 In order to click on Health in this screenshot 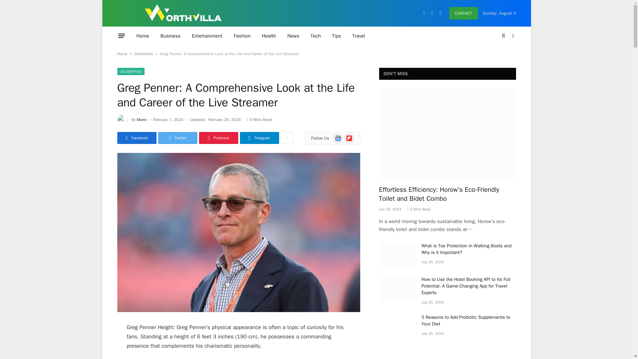, I will do `click(269, 36)`.